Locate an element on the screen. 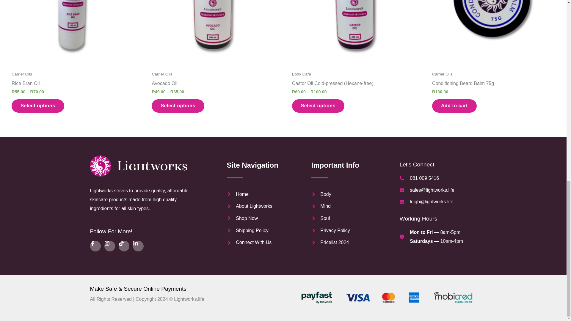 This screenshot has height=321, width=571. Rice Bran Oil is located at coordinates (73, 85).